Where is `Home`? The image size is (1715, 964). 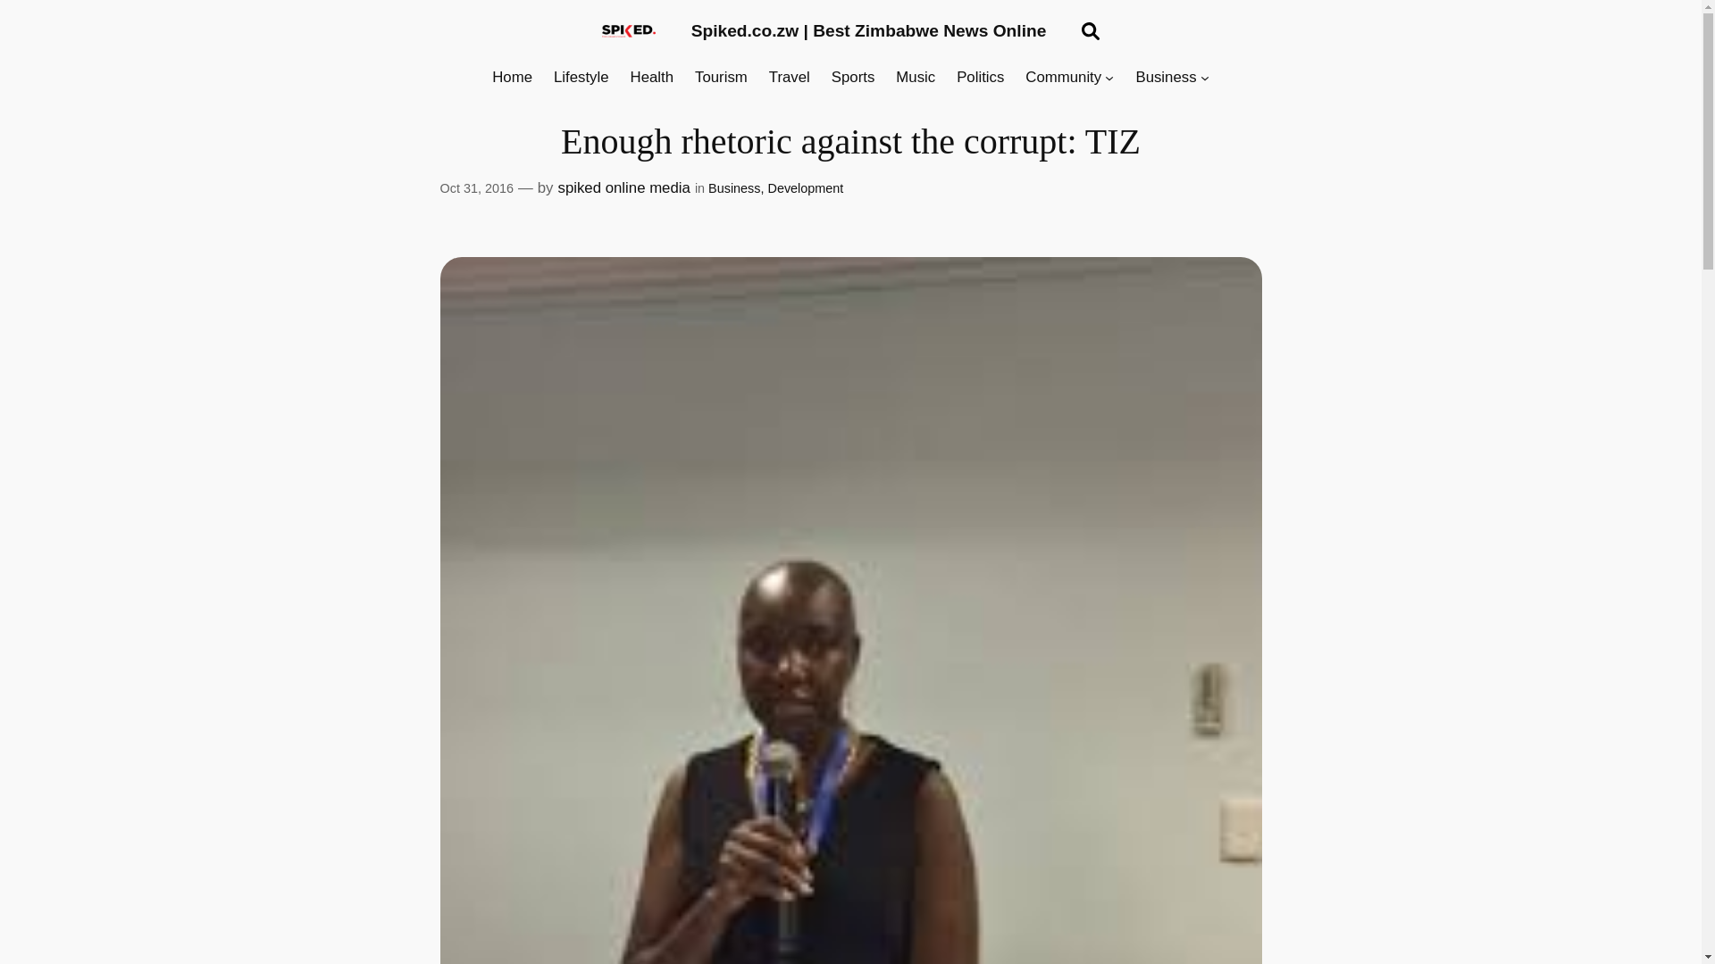
Home is located at coordinates (512, 78).